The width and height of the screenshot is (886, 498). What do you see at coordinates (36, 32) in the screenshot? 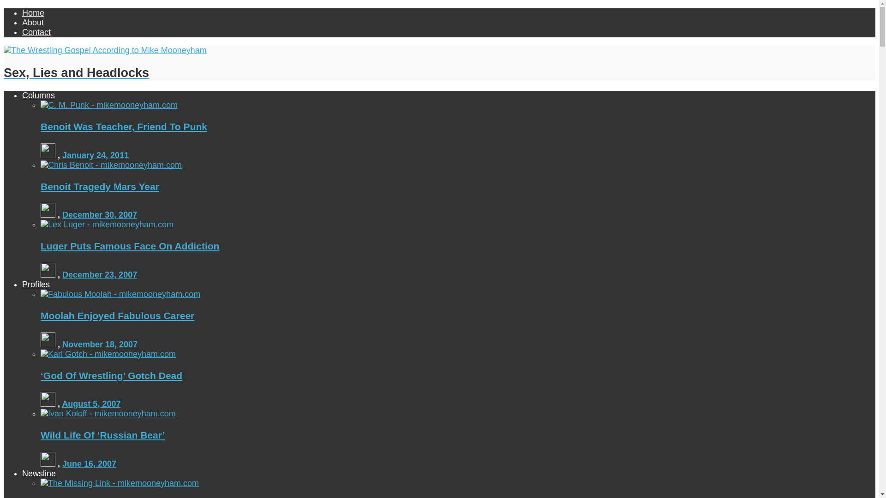
I see `Contact` at bounding box center [36, 32].